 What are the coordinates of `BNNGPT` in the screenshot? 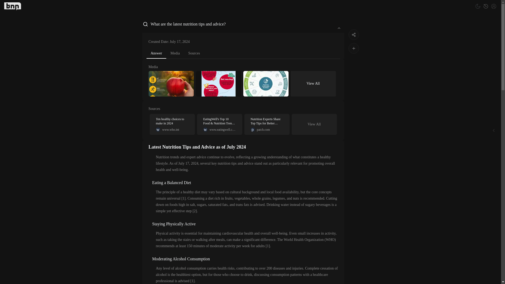 It's located at (314, 124).